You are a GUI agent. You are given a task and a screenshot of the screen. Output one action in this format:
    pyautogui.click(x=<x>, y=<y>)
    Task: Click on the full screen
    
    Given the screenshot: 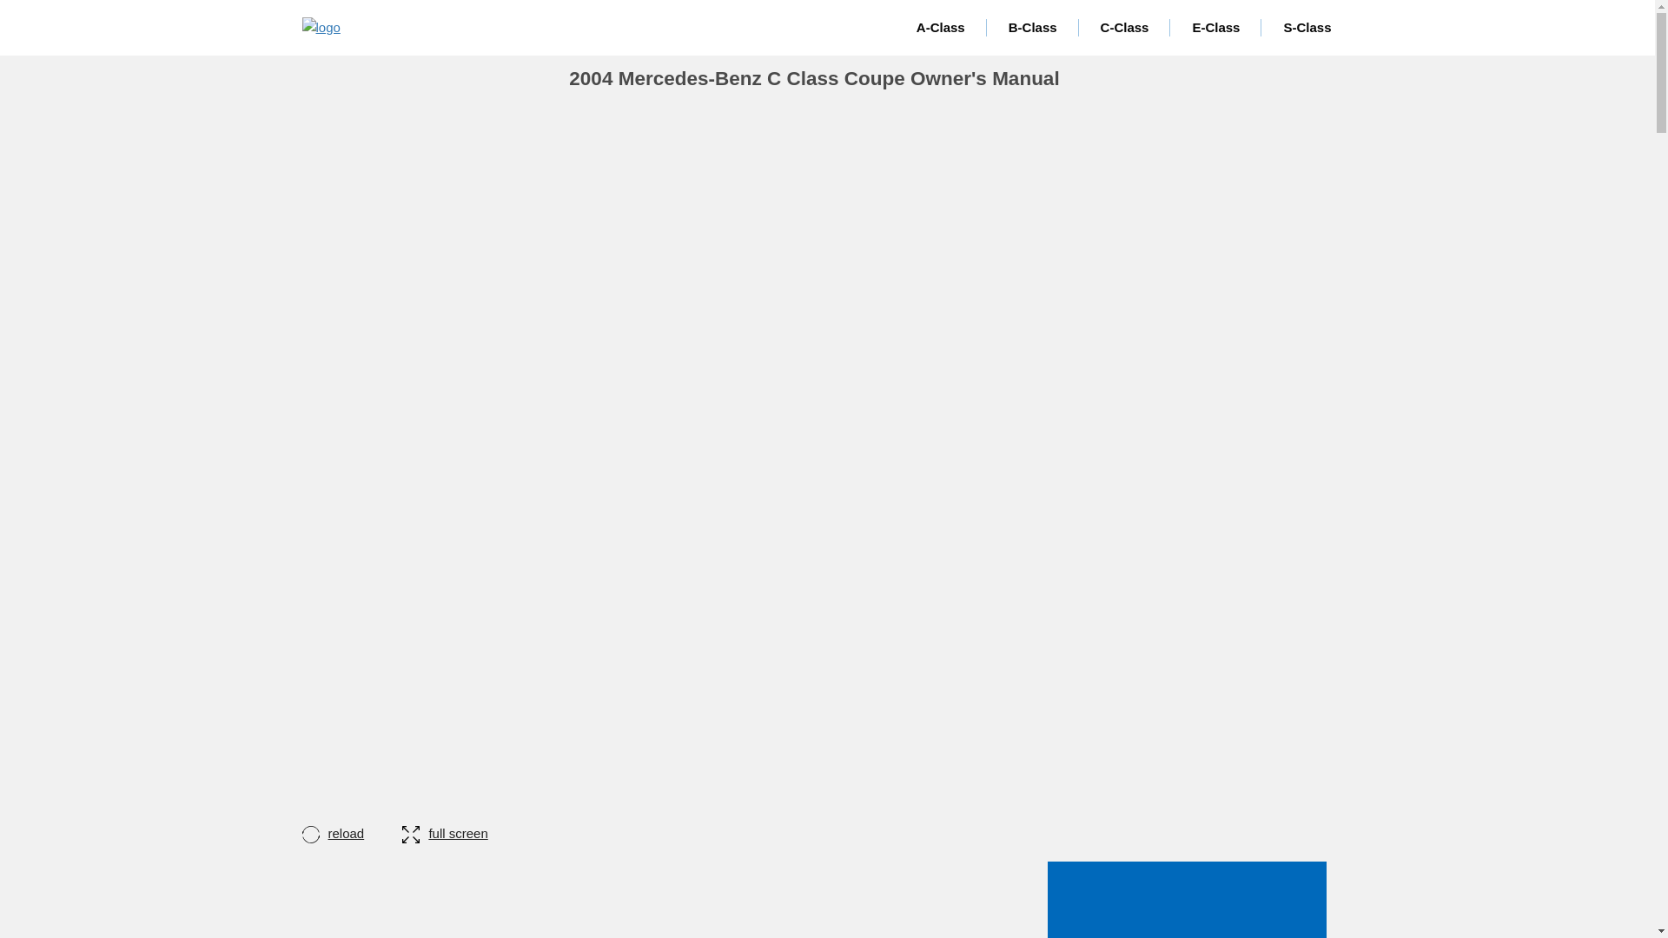 What is the action you would take?
    pyautogui.click(x=444, y=833)
    